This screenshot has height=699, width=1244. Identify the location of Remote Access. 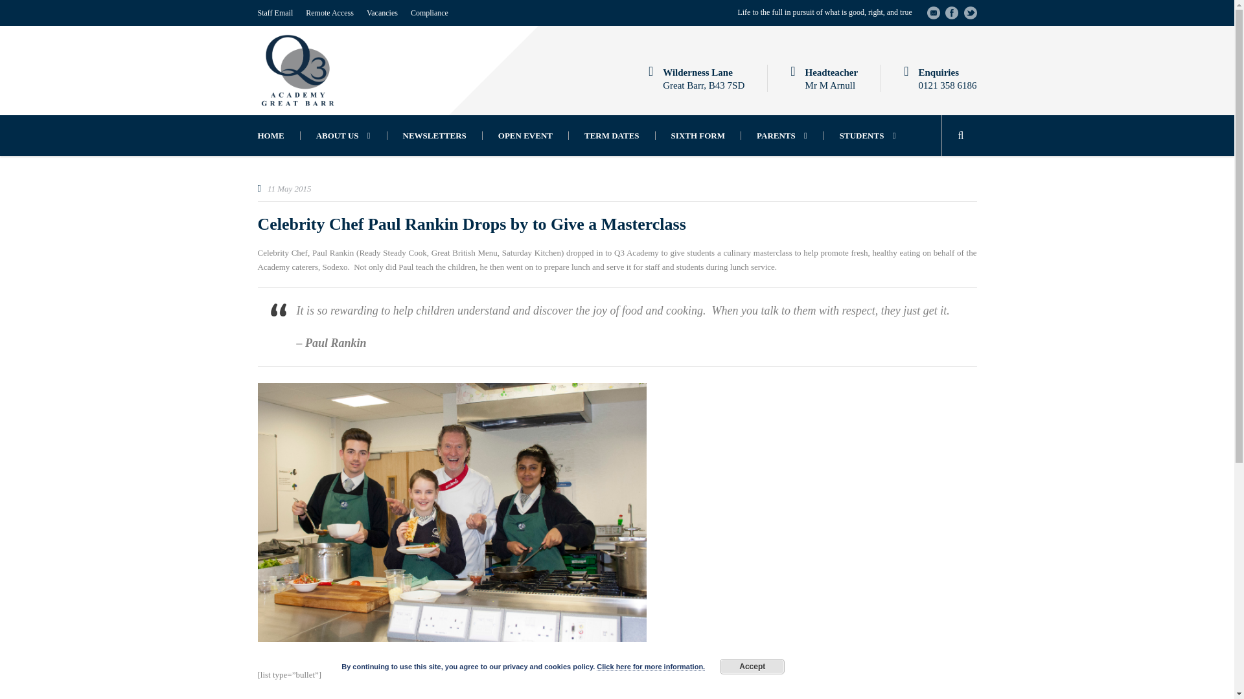
(329, 13).